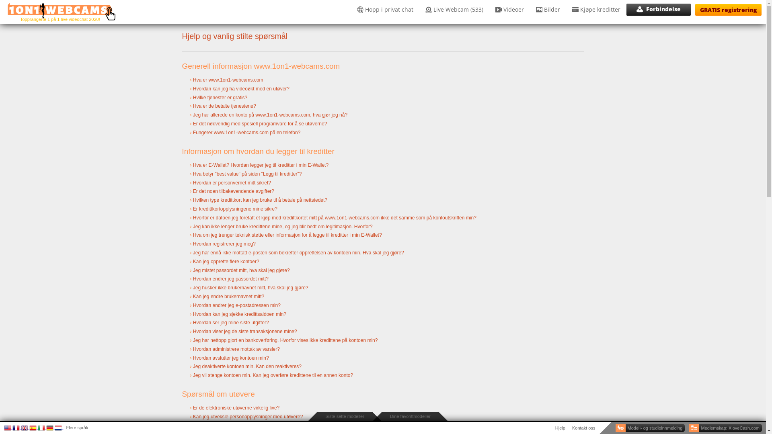 This screenshot has height=434, width=772. What do you see at coordinates (226, 262) in the screenshot?
I see `Kan jeg opprette flere kontoer?` at bounding box center [226, 262].